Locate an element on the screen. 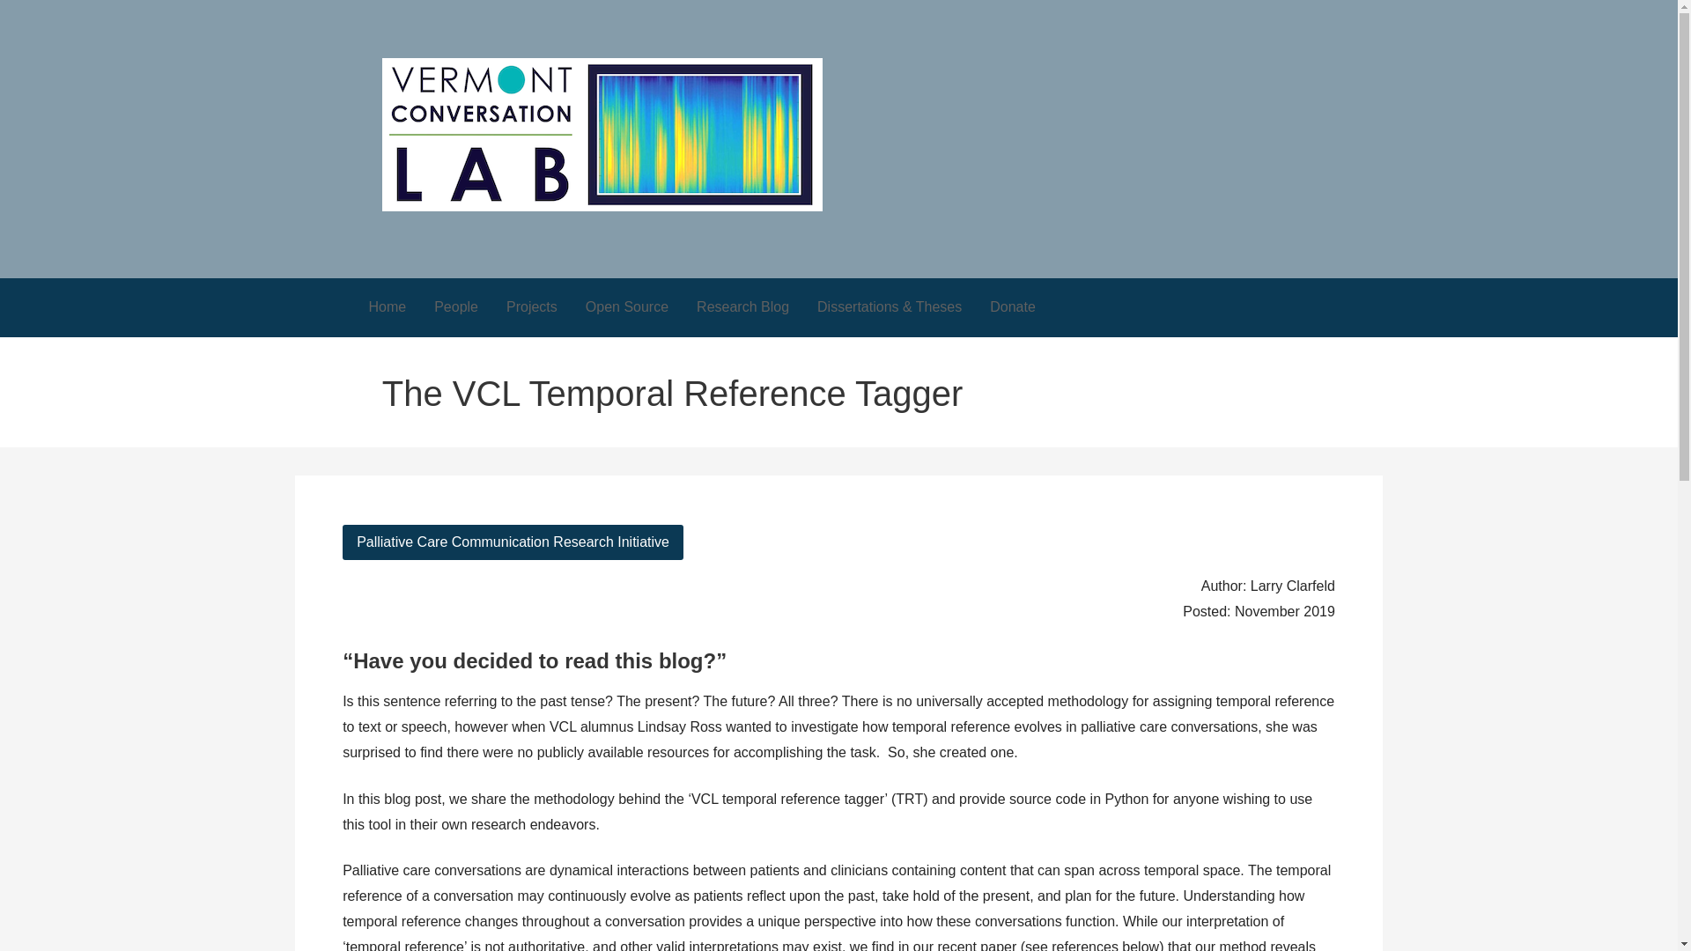 The image size is (1691, 951). Donate is located at coordinates (1013, 308).